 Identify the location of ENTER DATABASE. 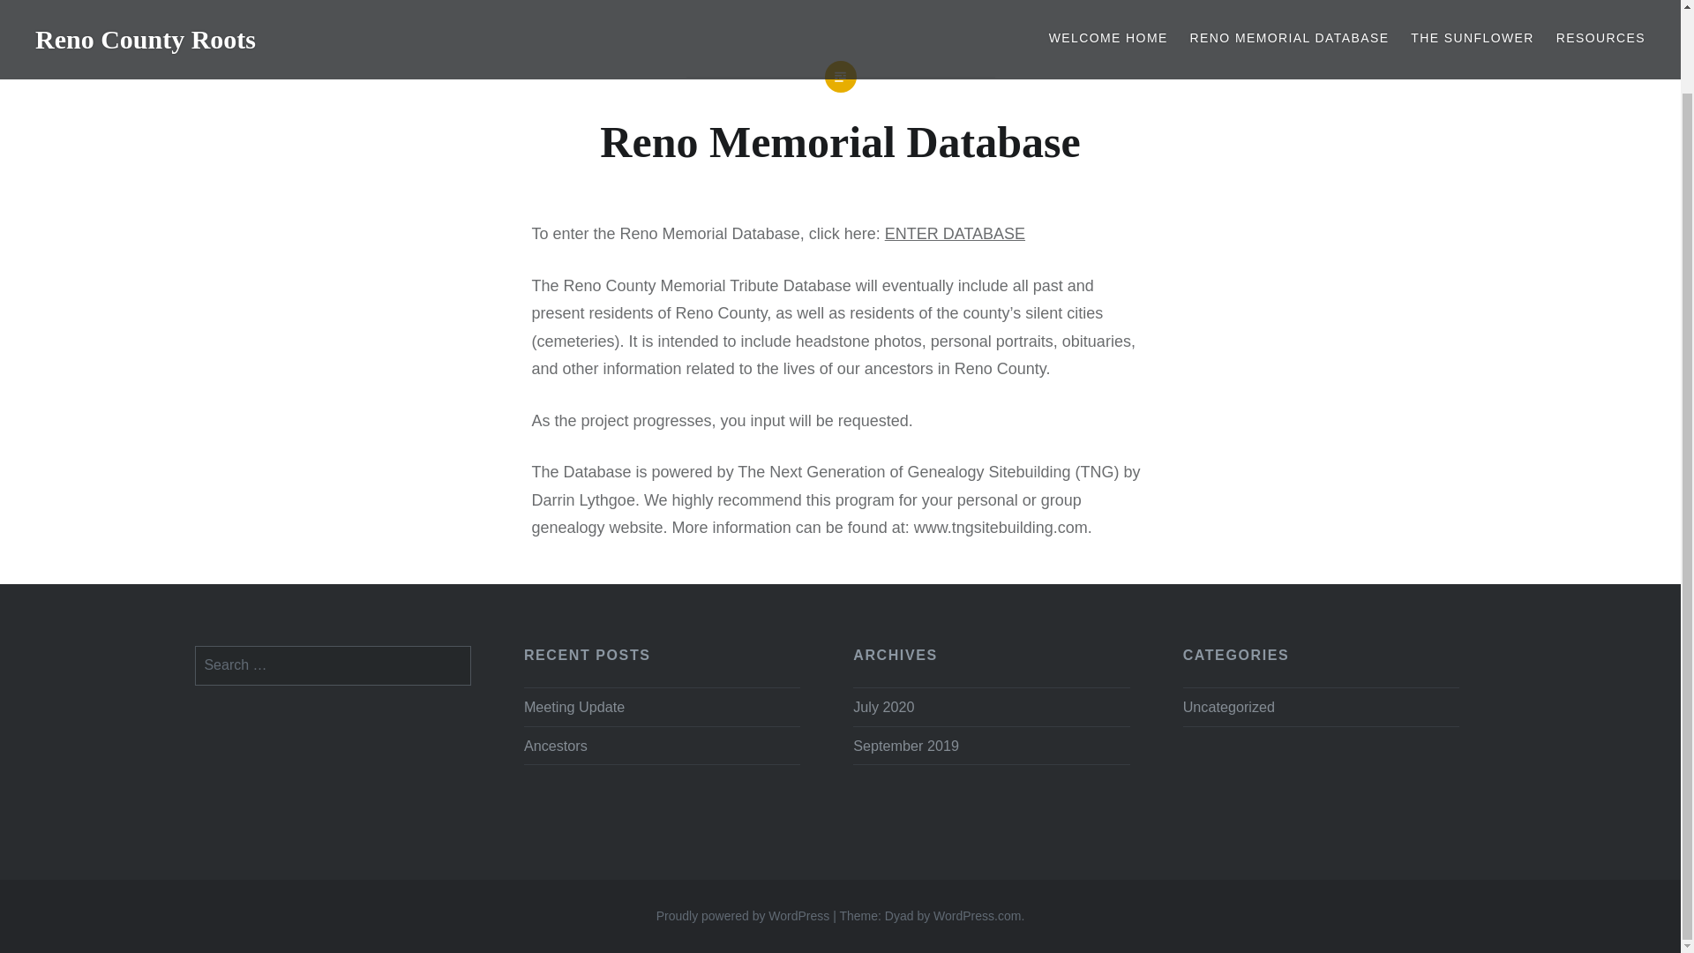
(955, 233).